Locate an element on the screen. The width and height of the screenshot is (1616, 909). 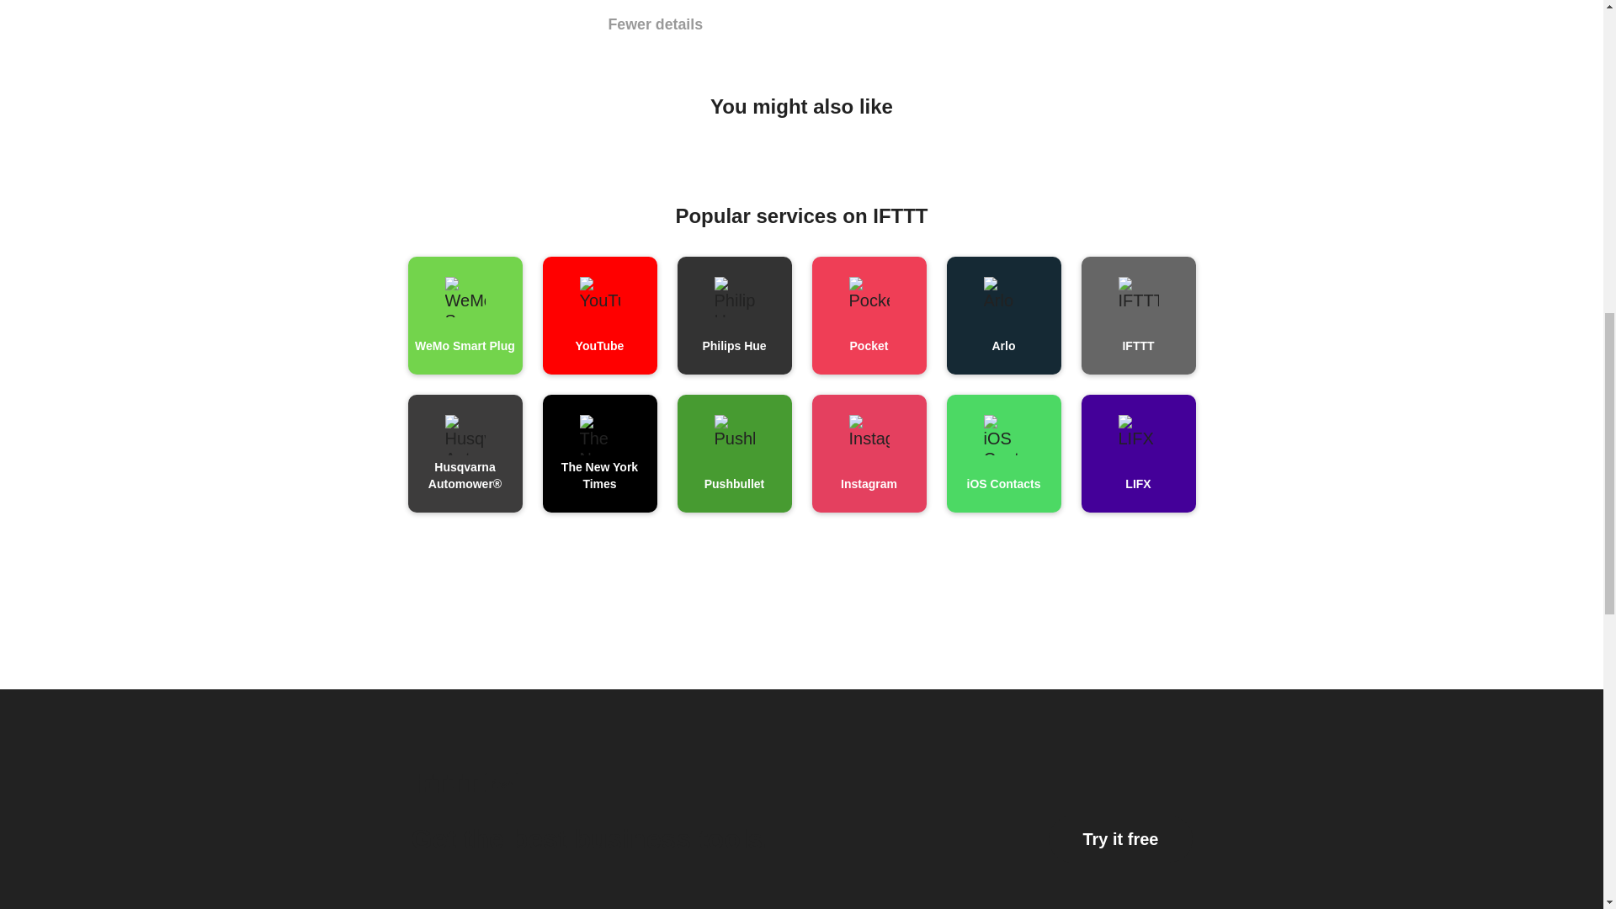
WeMo Smart Plug is located at coordinates (465, 315).